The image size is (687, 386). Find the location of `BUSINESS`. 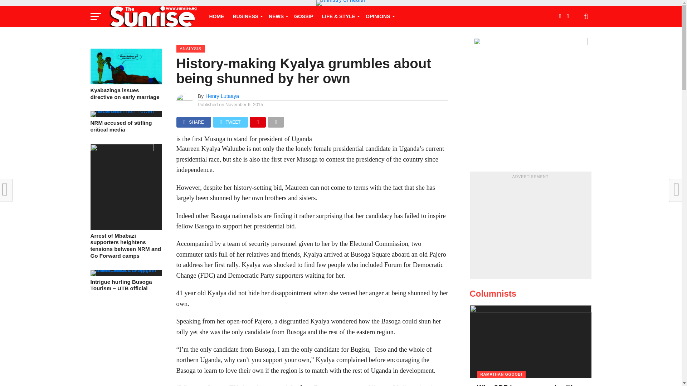

BUSINESS is located at coordinates (246, 16).